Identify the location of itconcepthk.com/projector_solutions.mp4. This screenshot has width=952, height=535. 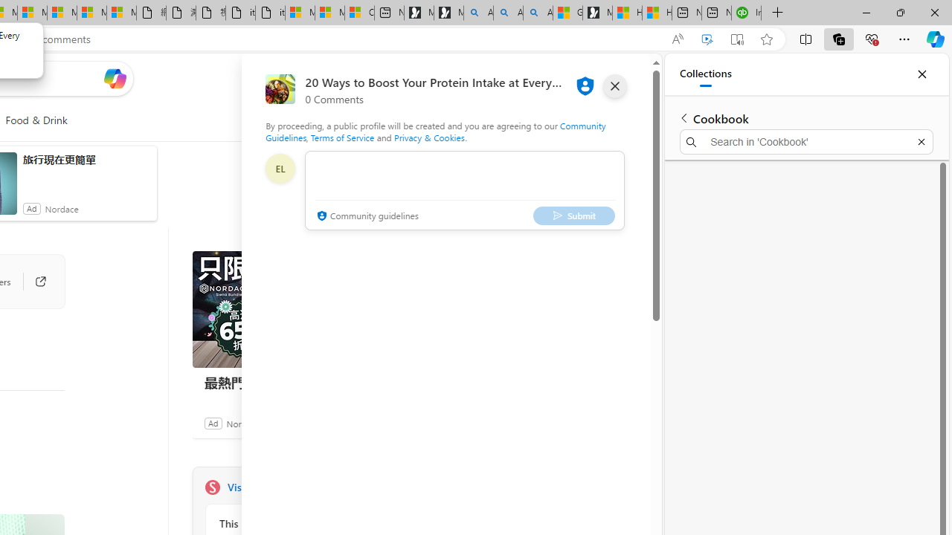
(270, 13).